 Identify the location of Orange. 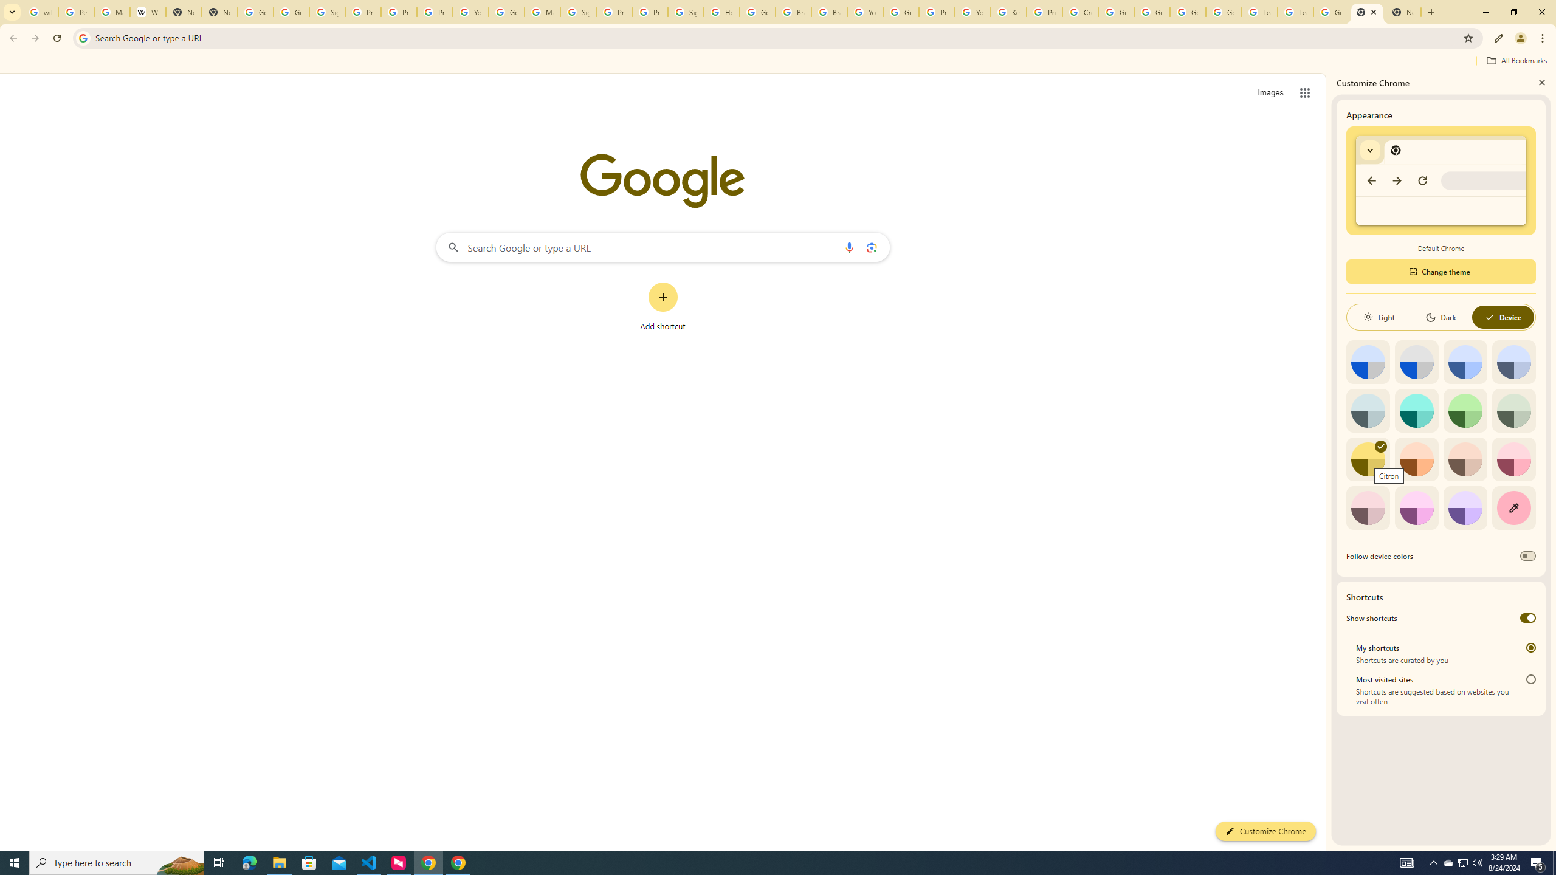
(1416, 459).